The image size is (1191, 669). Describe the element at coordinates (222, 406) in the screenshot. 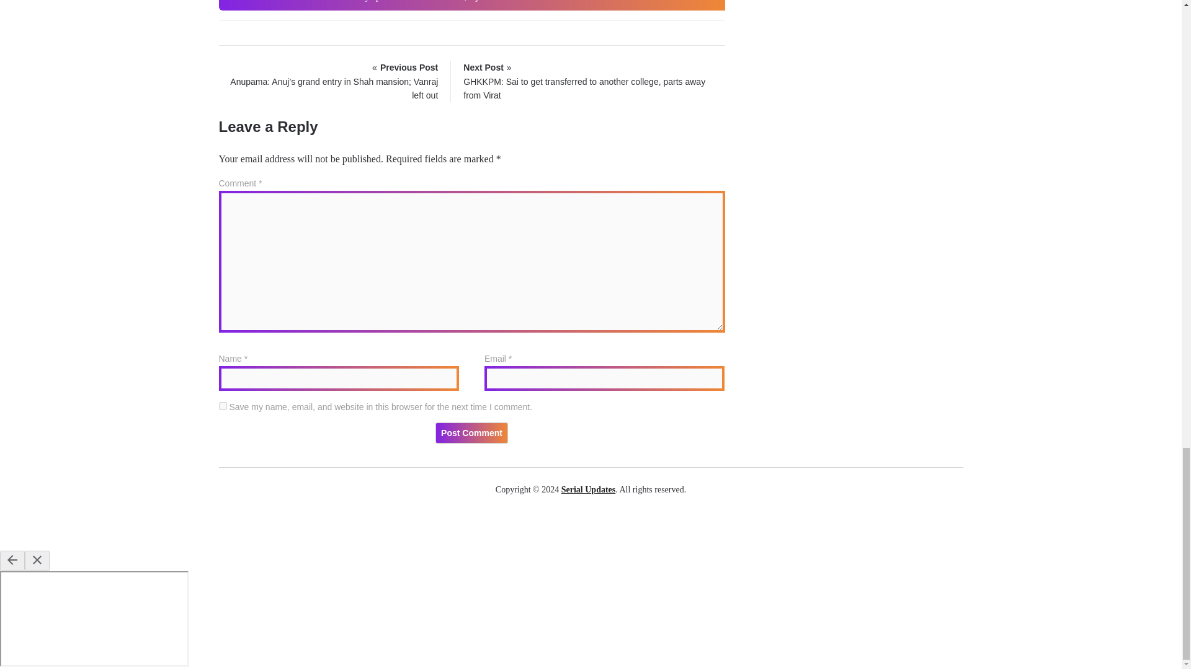

I see `yes` at that location.